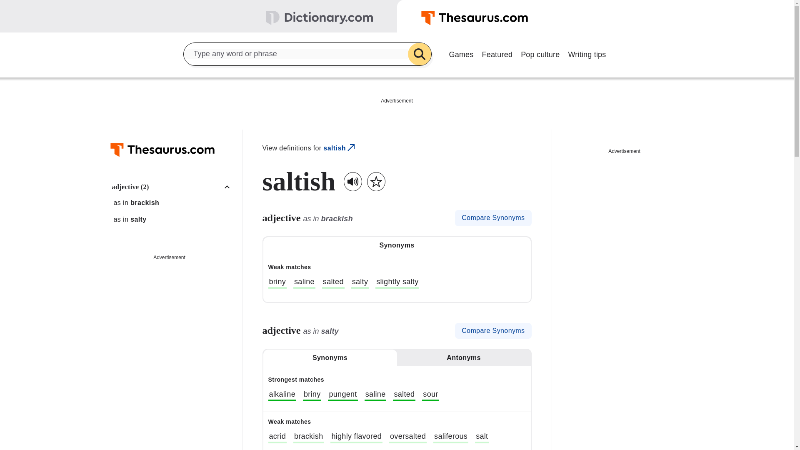  I want to click on saltish, so click(340, 148).